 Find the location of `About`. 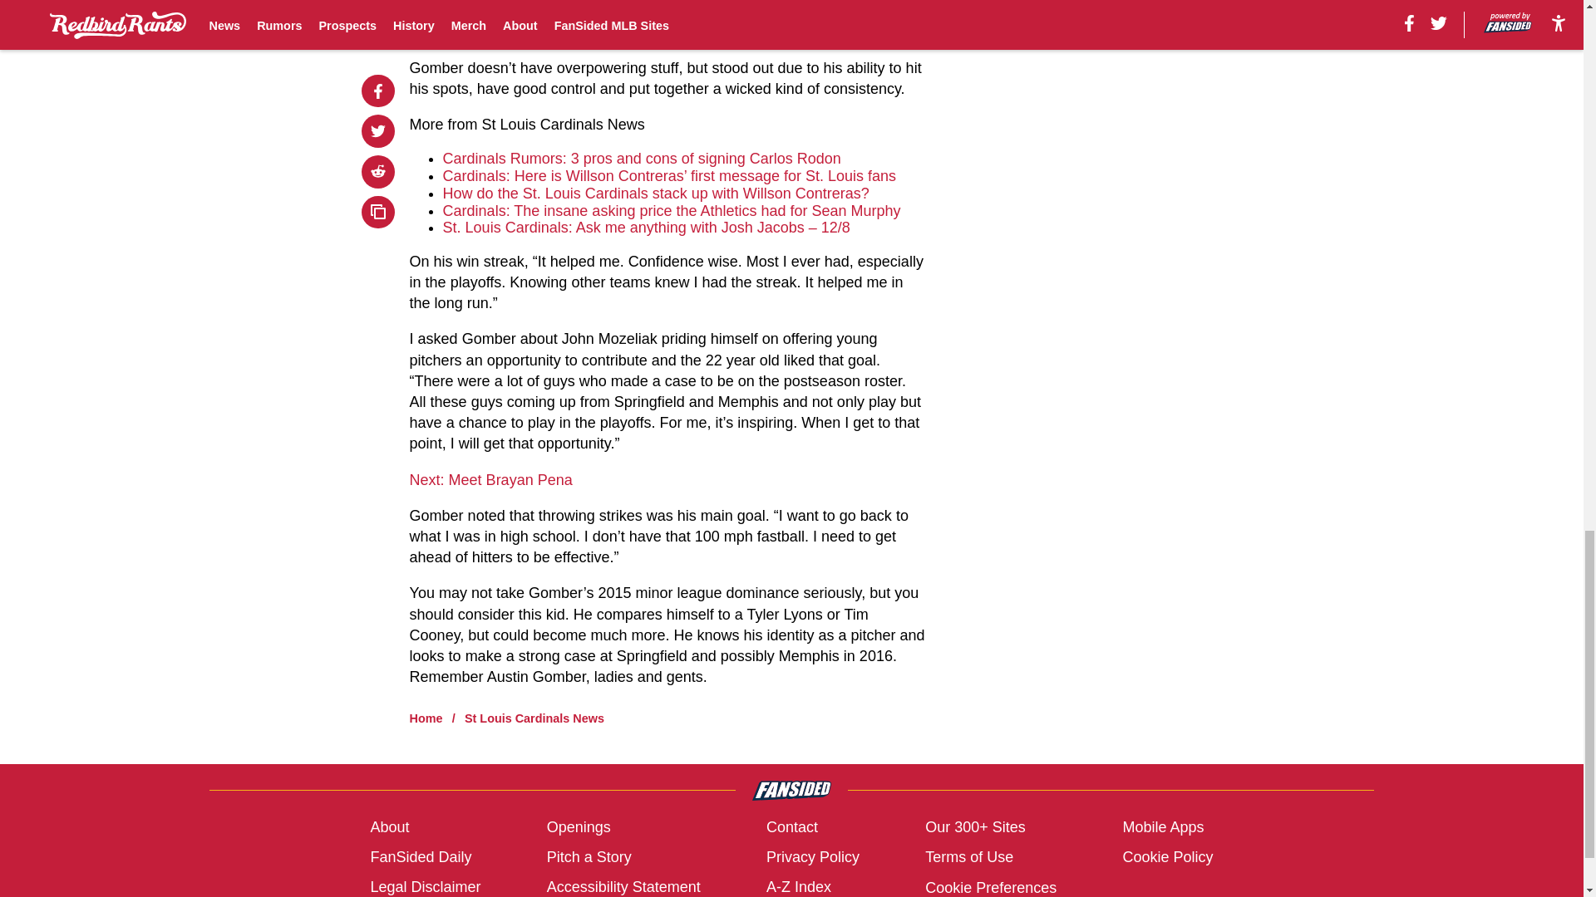

About is located at coordinates (389, 827).